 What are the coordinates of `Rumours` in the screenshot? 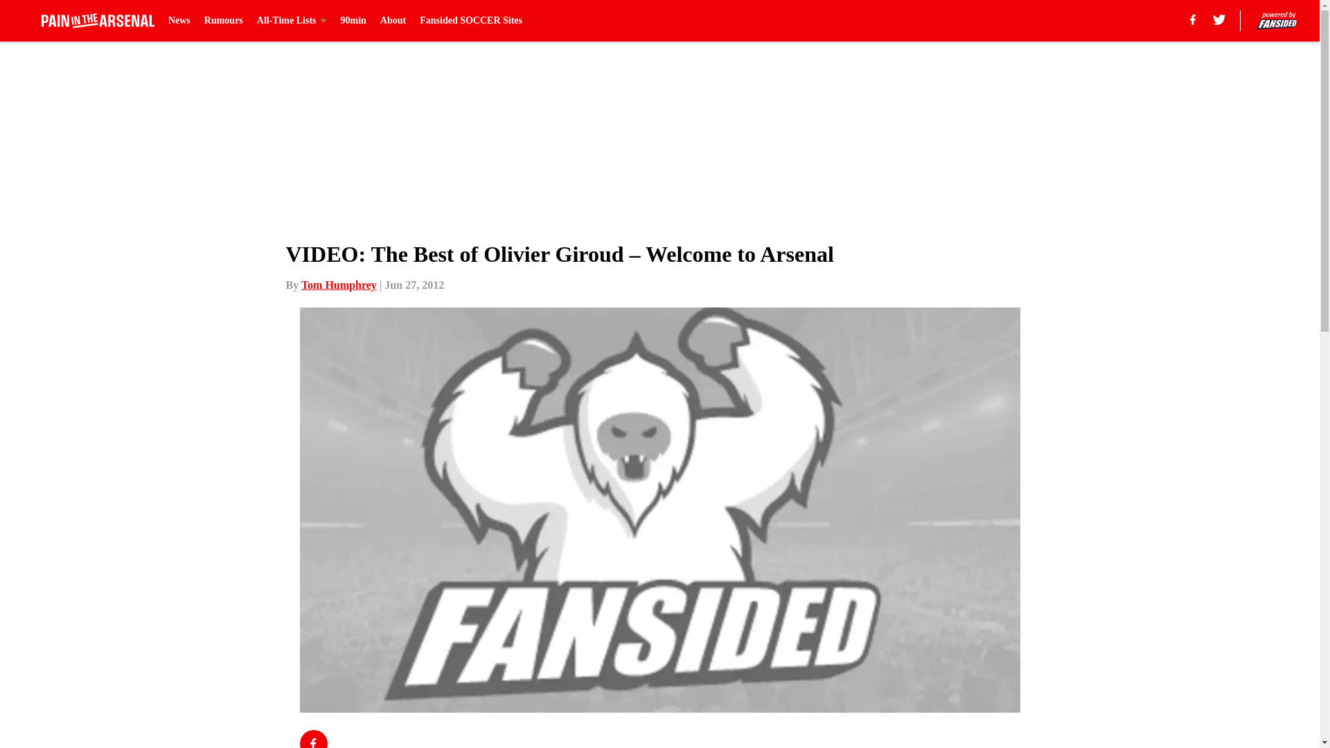 It's located at (224, 21).